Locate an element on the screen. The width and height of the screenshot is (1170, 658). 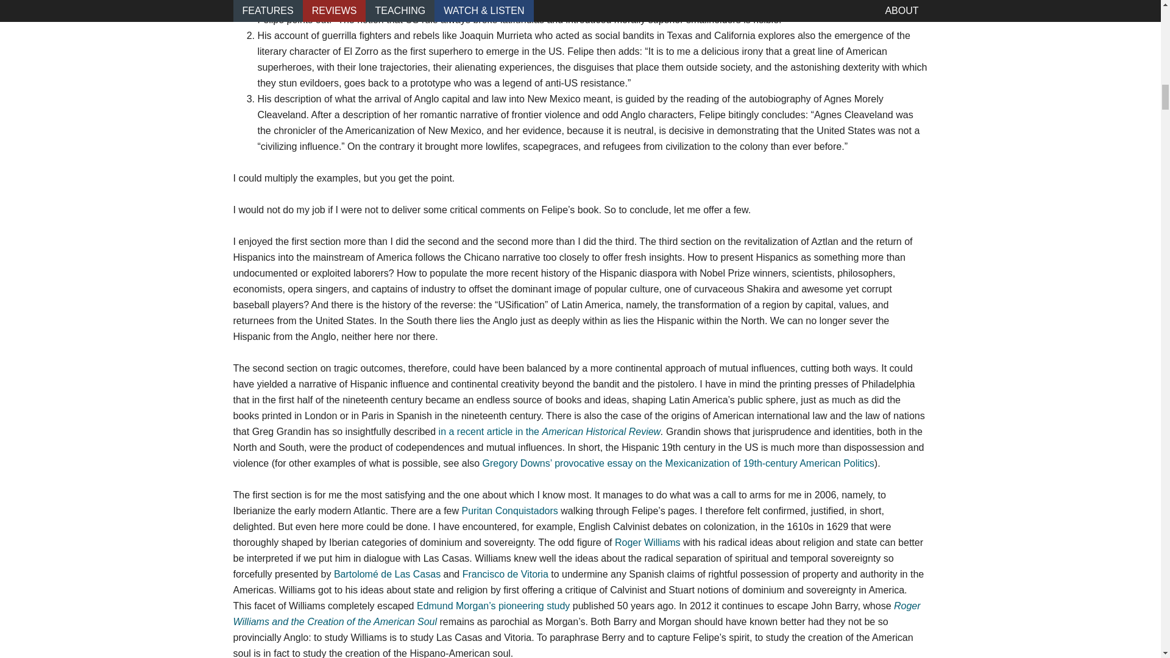
Puritan Conquistadors is located at coordinates (509, 511).